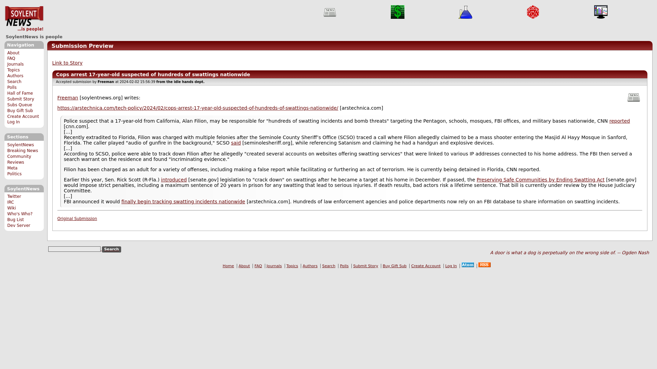 Image resolution: width=657 pixels, height=369 pixels. What do you see at coordinates (67, 63) in the screenshot?
I see `Link to Story` at bounding box center [67, 63].